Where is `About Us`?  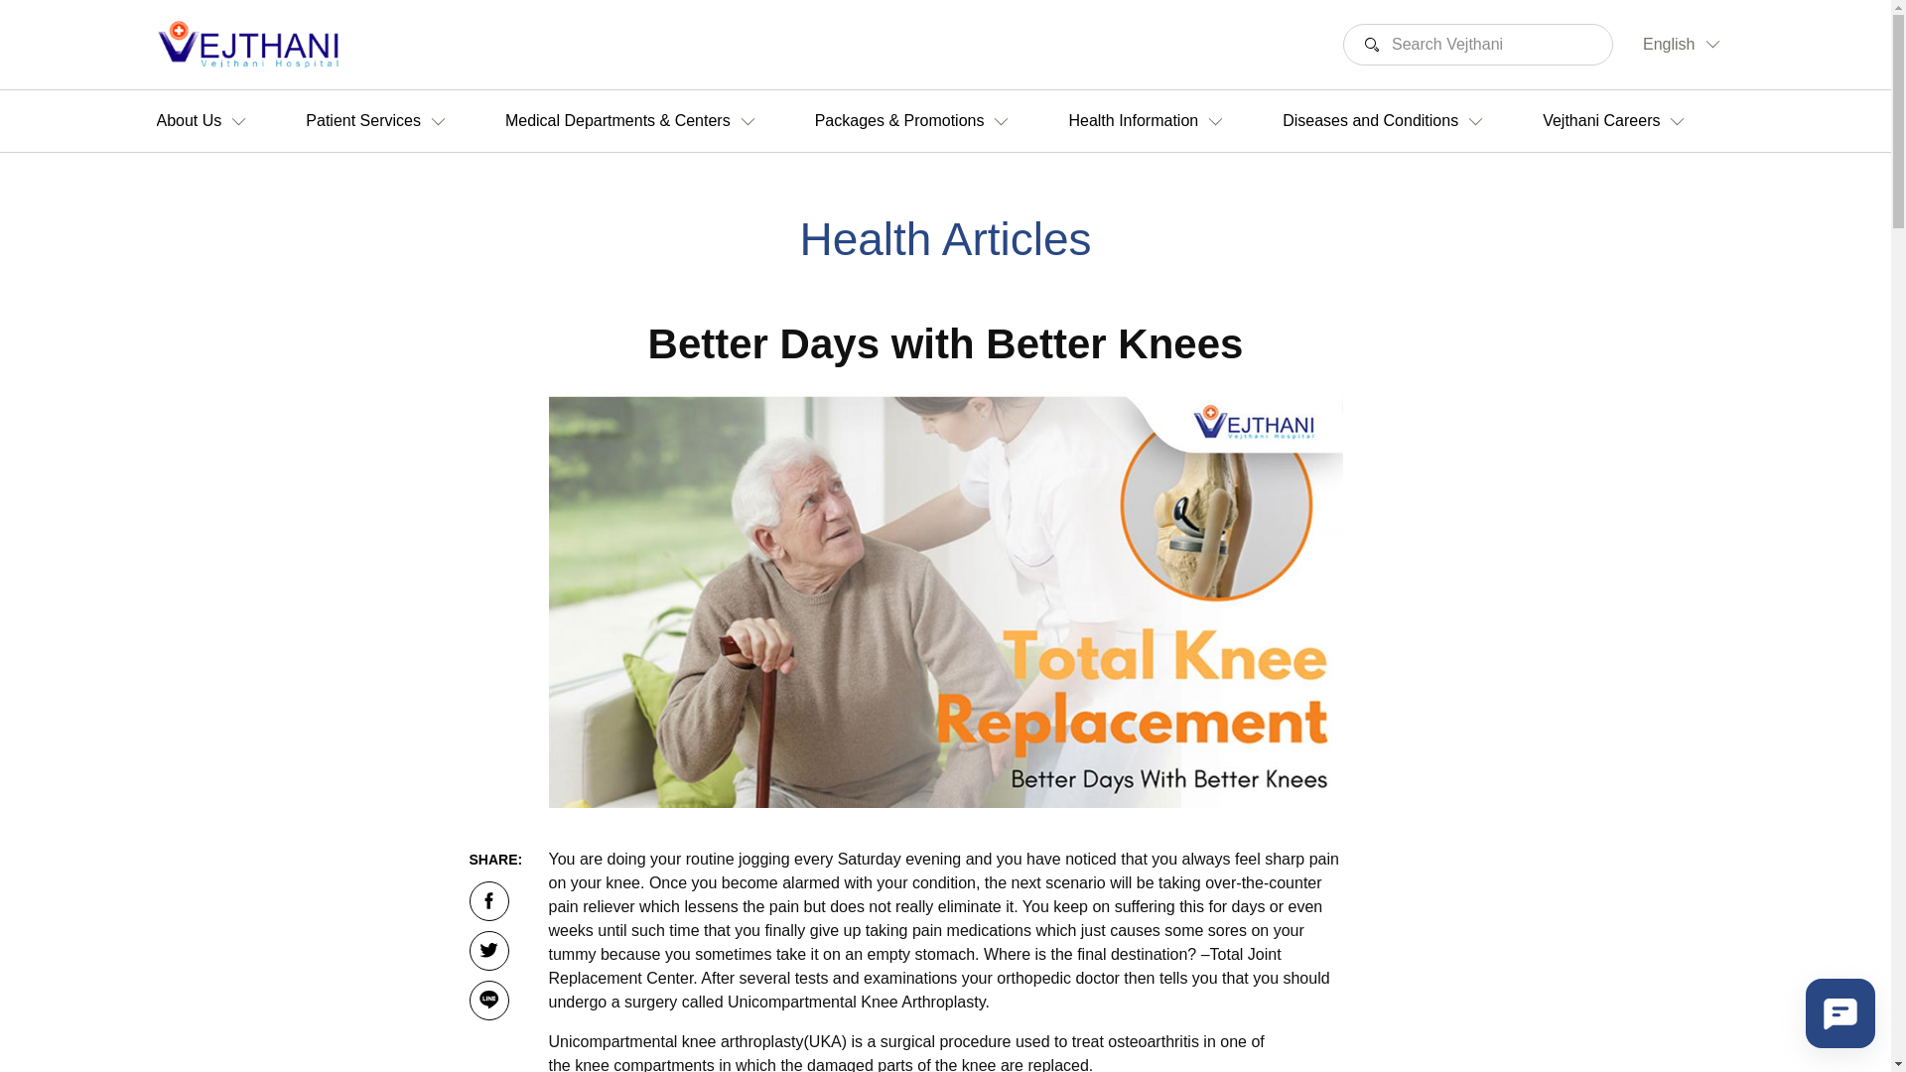 About Us is located at coordinates (202, 121).